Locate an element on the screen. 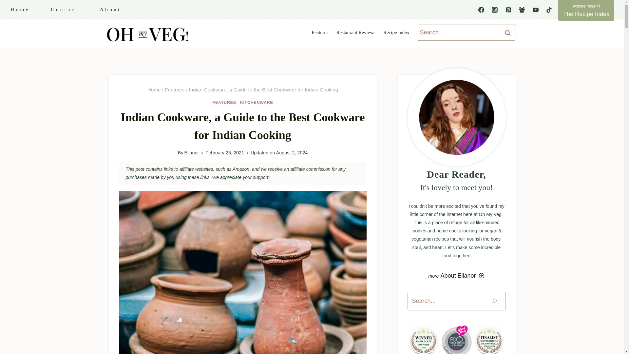  About is located at coordinates (110, 10).